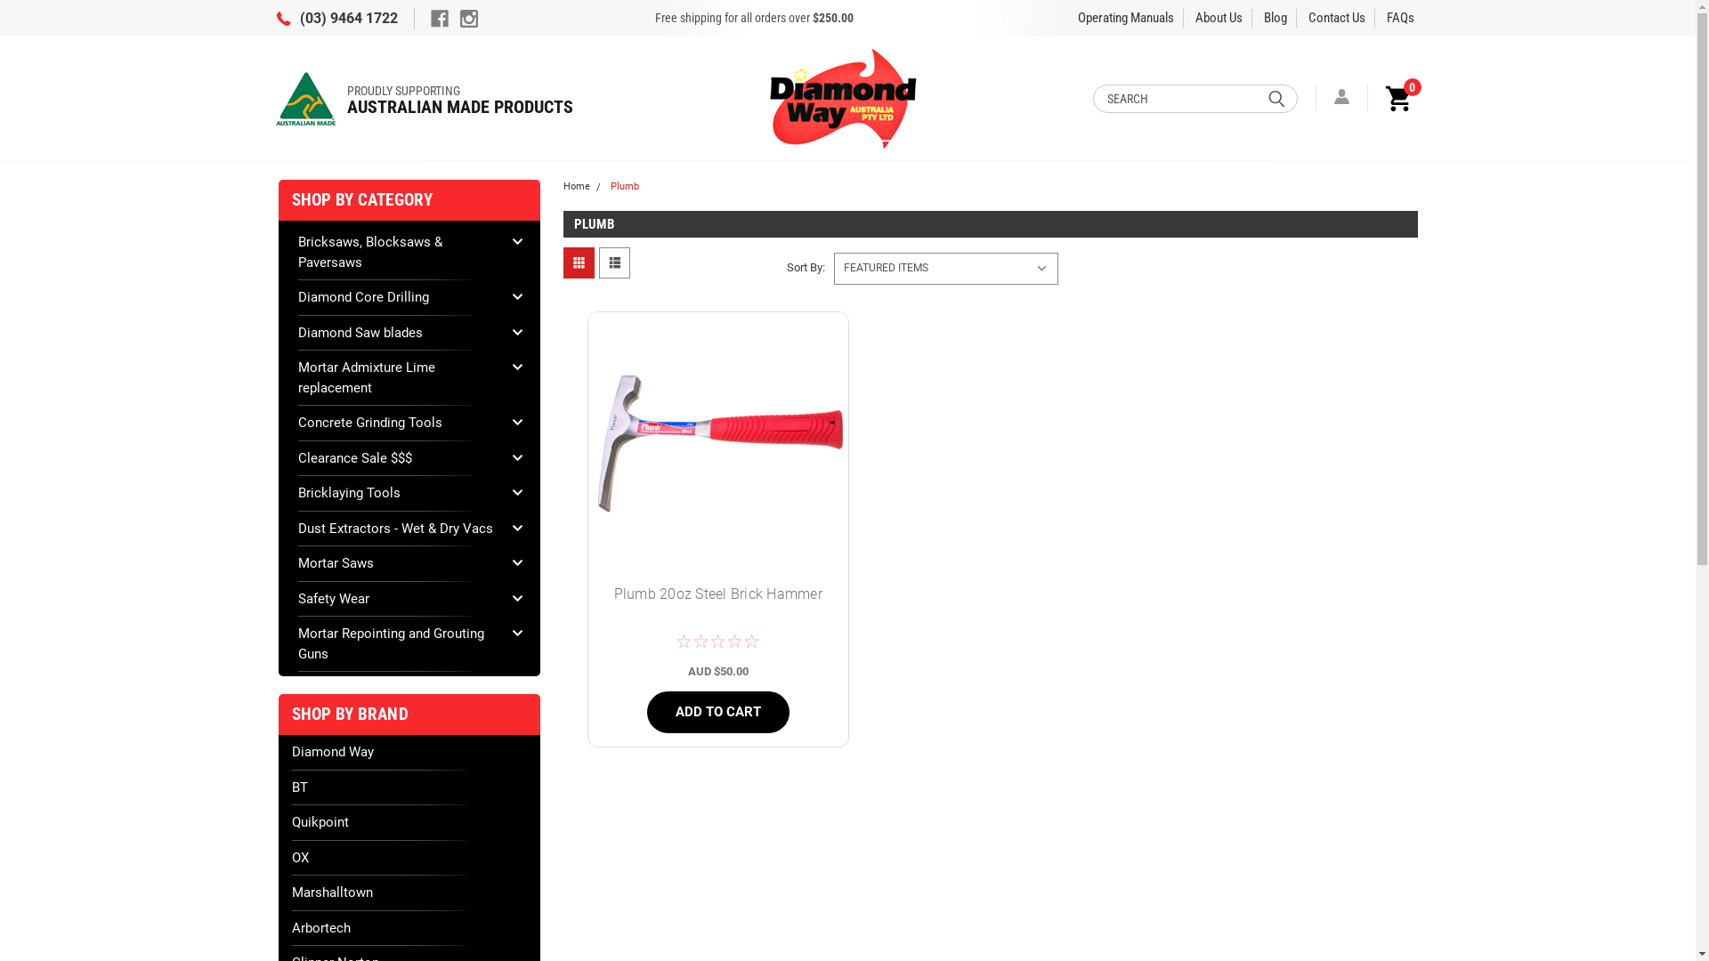  I want to click on Blog, so click(1276, 18).